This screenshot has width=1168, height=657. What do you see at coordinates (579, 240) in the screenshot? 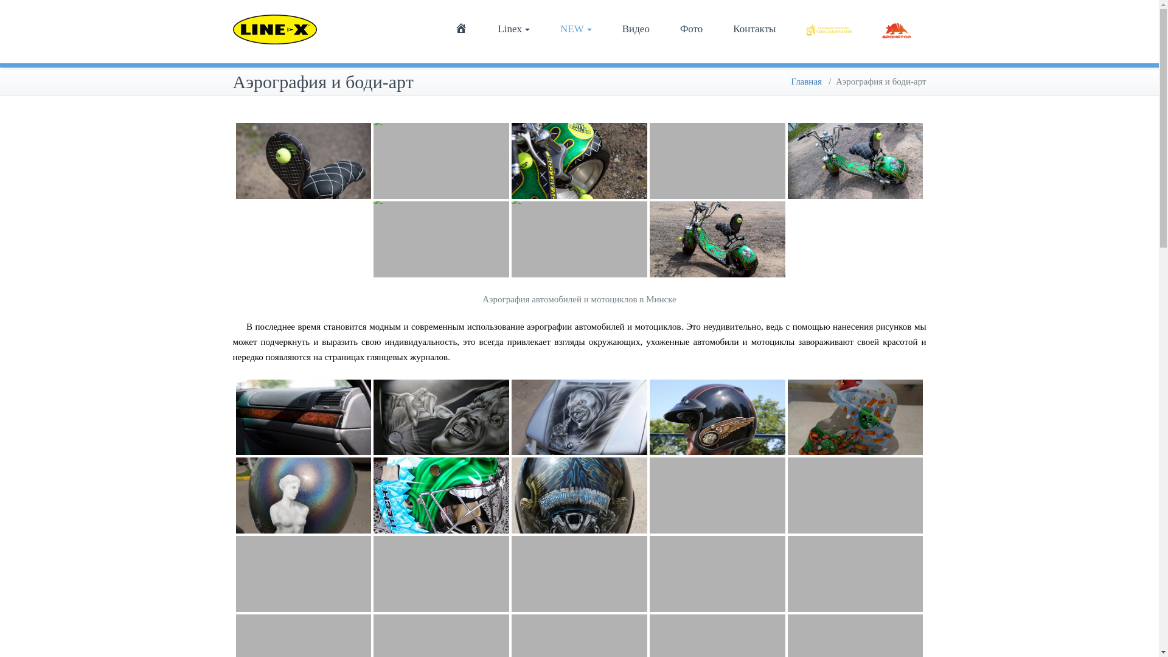
I see `Samokat_02` at bounding box center [579, 240].